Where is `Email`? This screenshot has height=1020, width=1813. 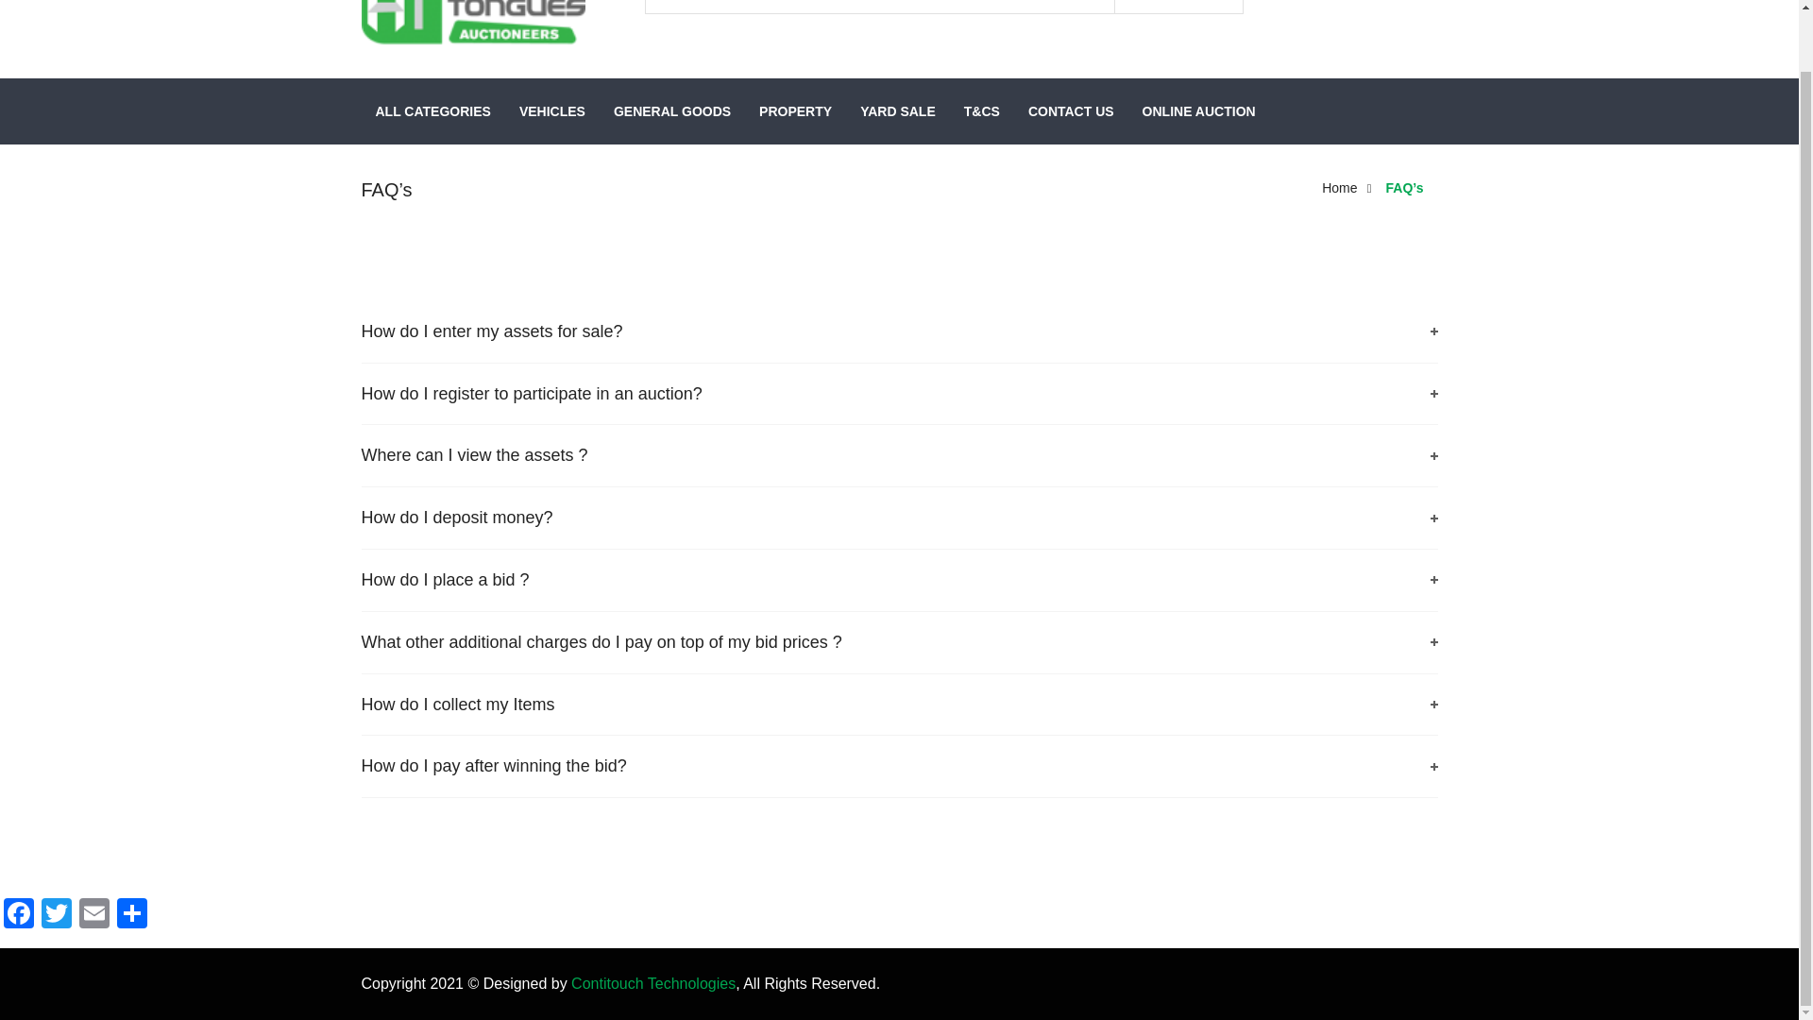
Email is located at coordinates (94, 916).